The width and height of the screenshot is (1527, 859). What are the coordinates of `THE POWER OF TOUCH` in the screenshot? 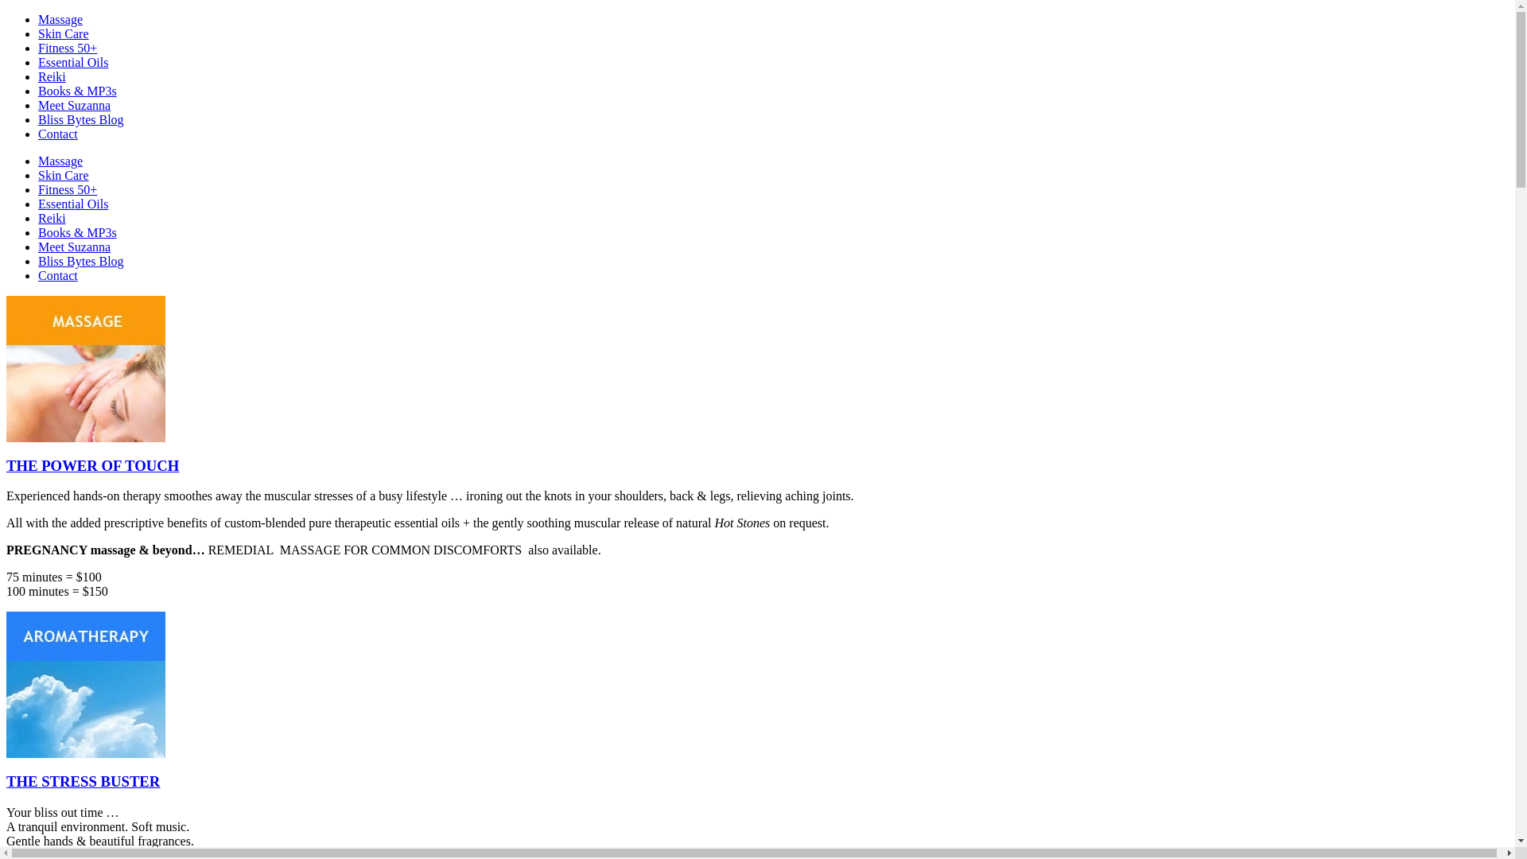 It's located at (92, 466).